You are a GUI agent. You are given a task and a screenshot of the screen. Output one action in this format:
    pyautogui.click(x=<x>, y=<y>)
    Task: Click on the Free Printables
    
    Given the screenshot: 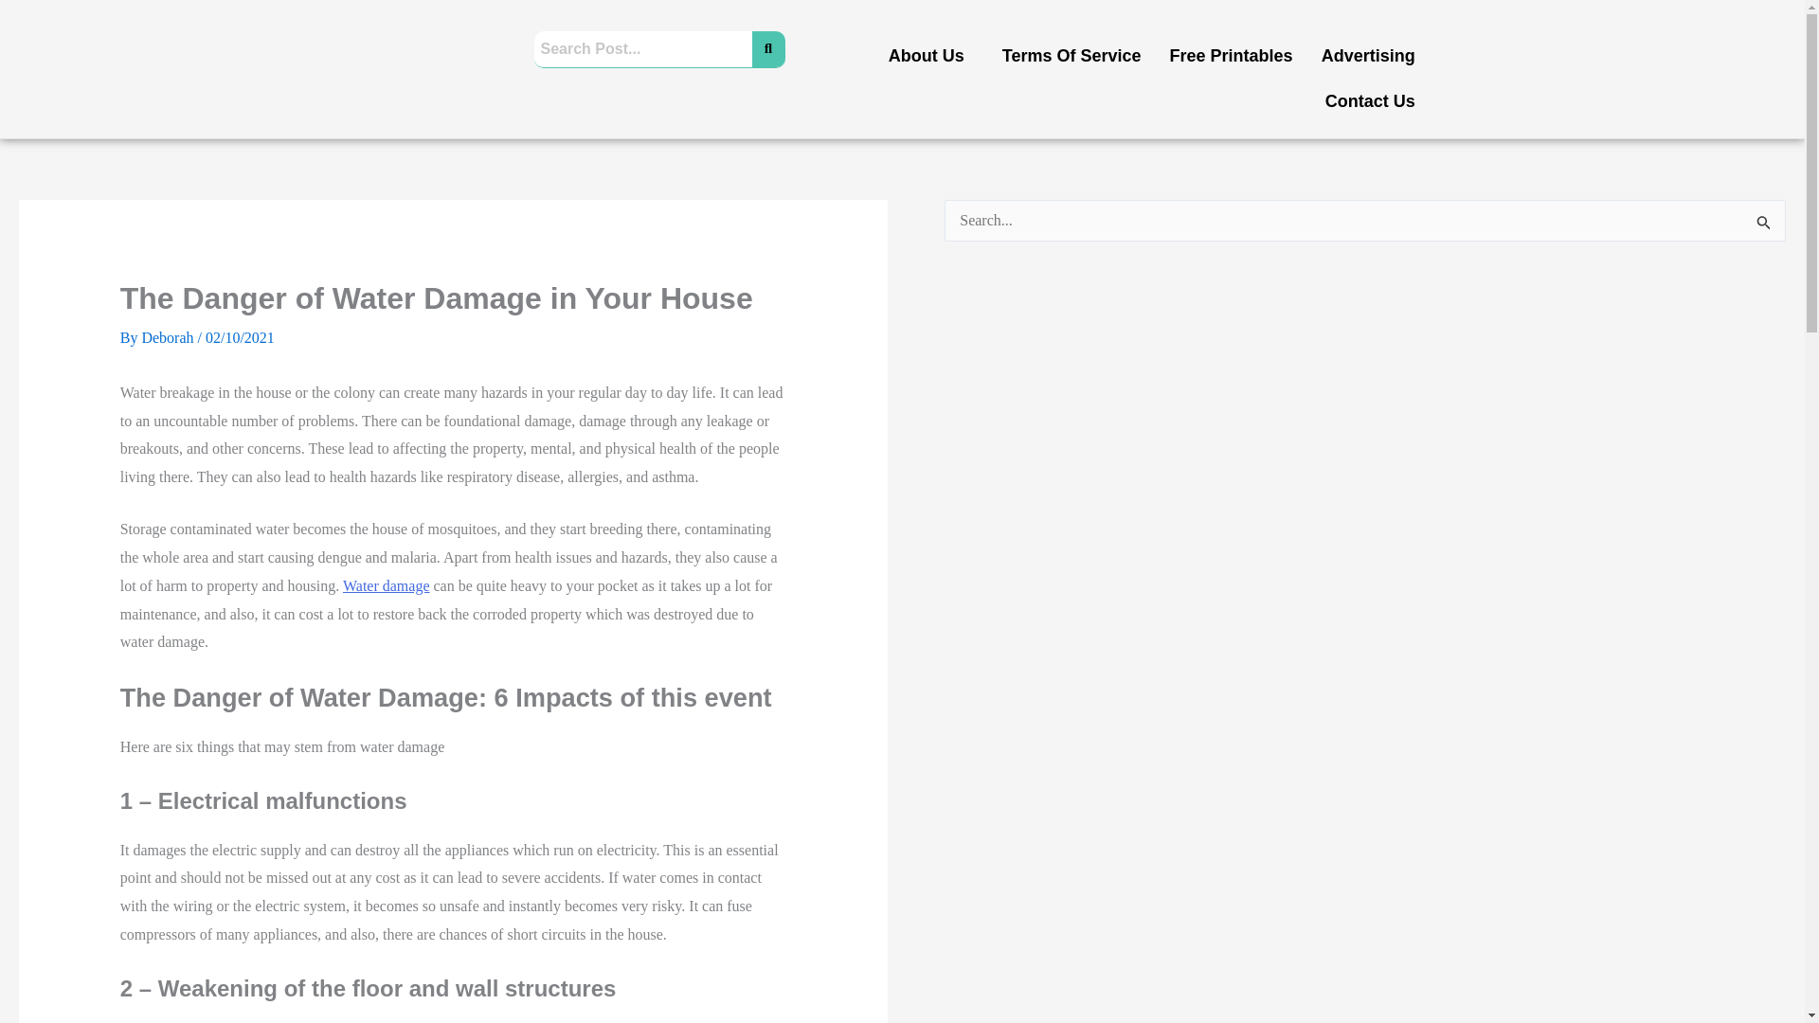 What is the action you would take?
    pyautogui.click(x=1232, y=55)
    